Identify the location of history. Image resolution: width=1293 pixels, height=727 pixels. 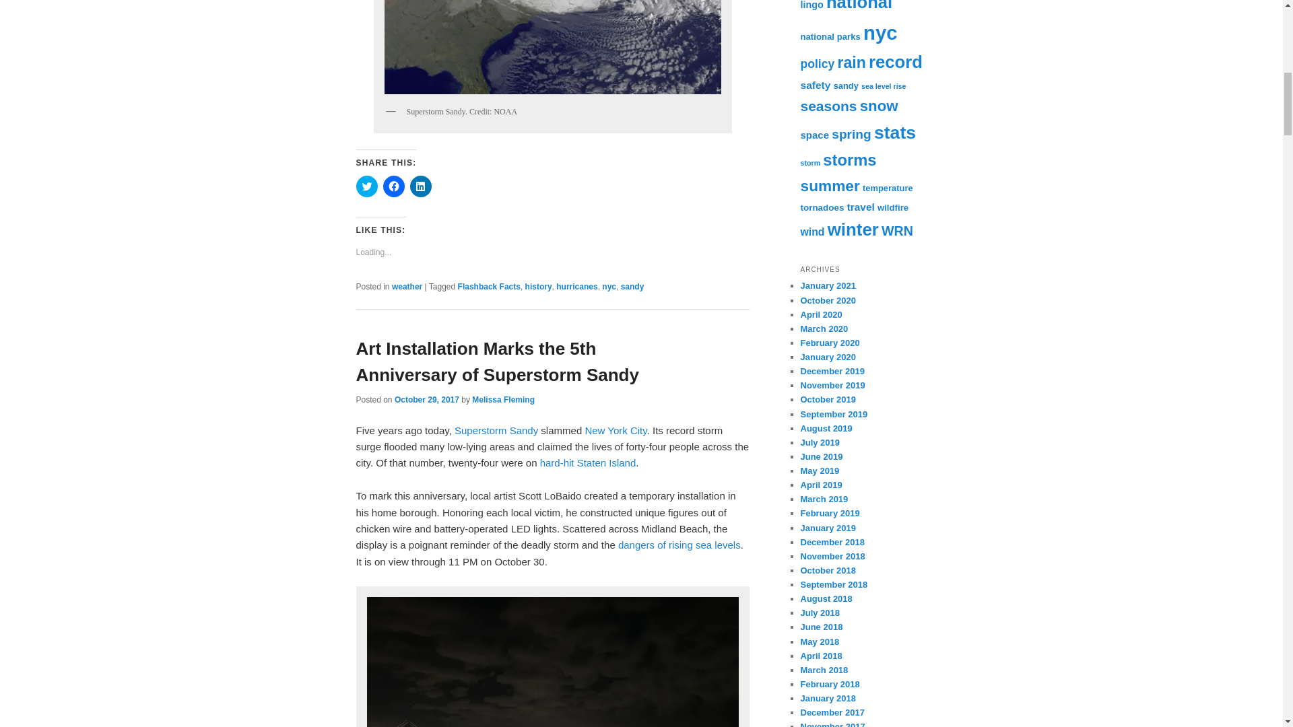
(538, 287).